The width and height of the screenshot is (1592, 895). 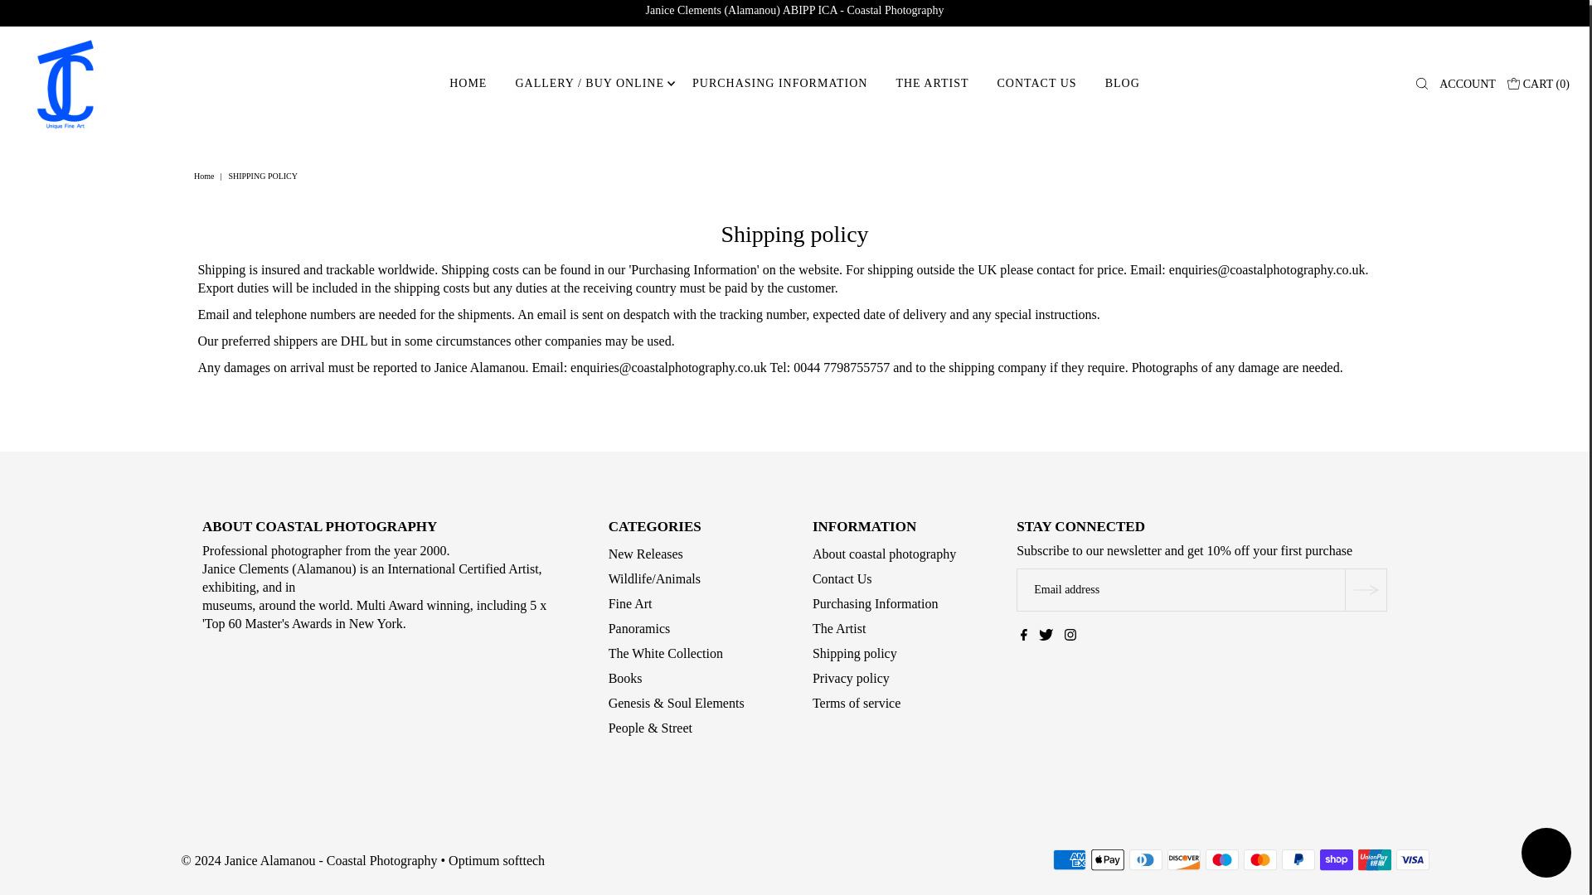 I want to click on THE ARTIST, so click(x=932, y=83).